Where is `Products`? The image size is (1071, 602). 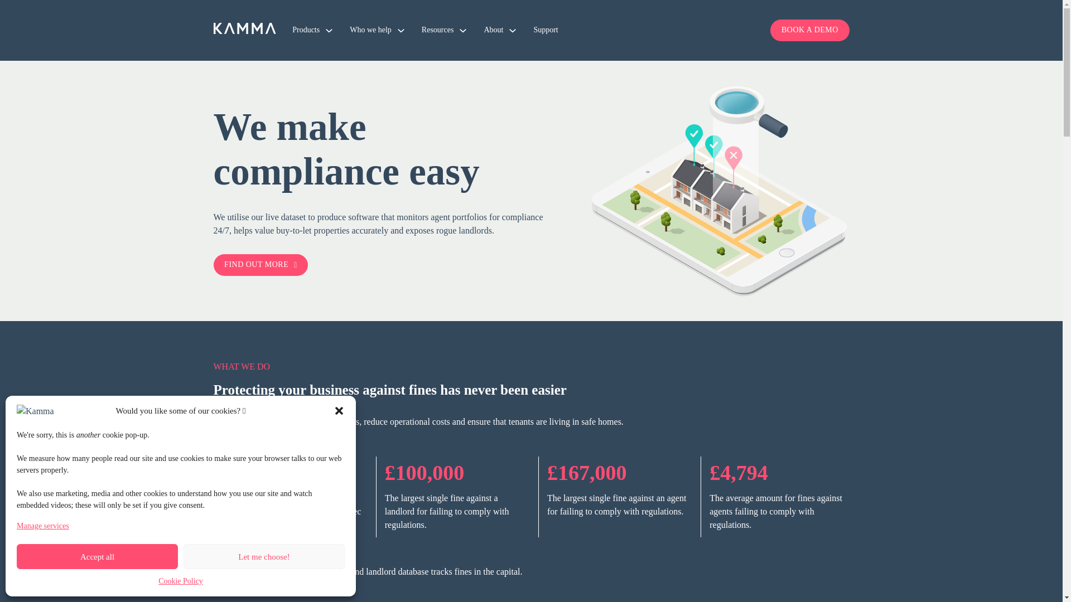
Products is located at coordinates (306, 30).